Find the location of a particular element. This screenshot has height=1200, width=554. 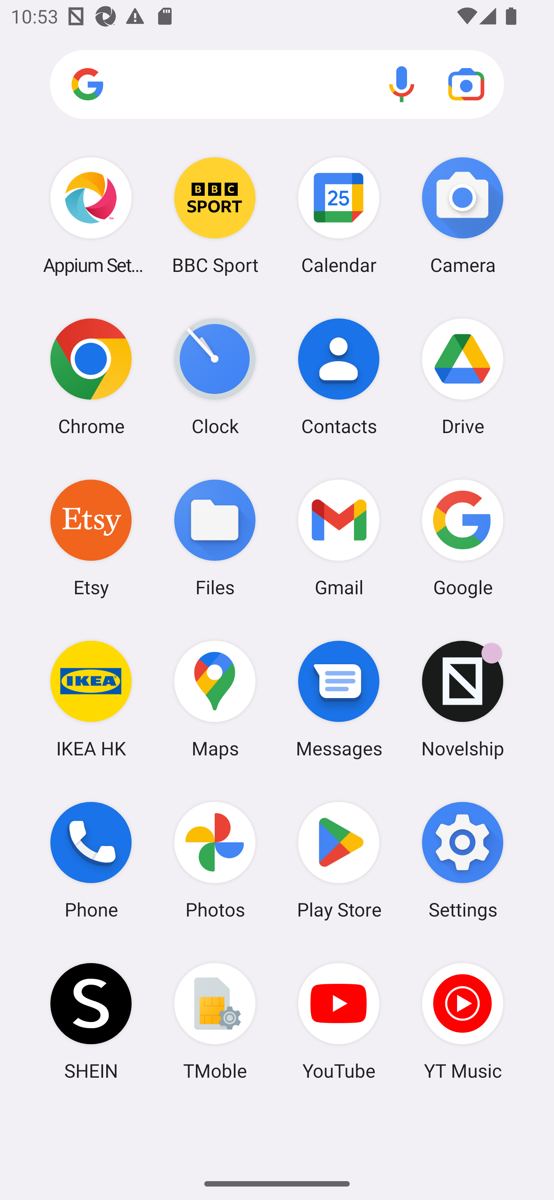

Gmail is located at coordinates (339, 537).